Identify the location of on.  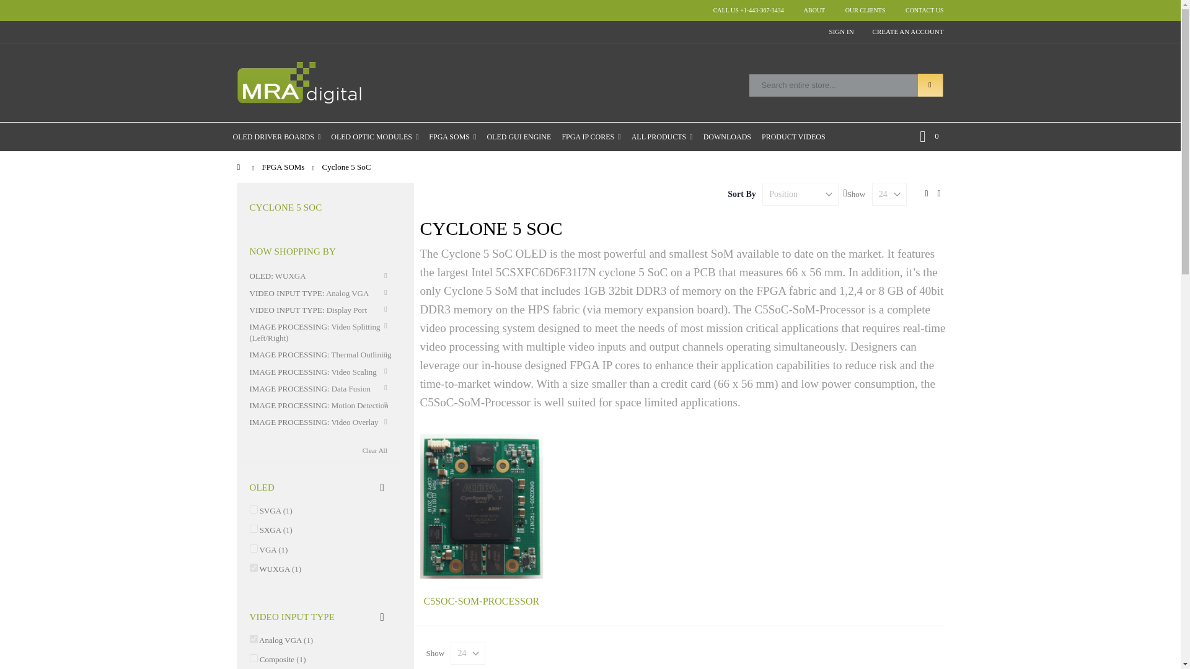
(253, 509).